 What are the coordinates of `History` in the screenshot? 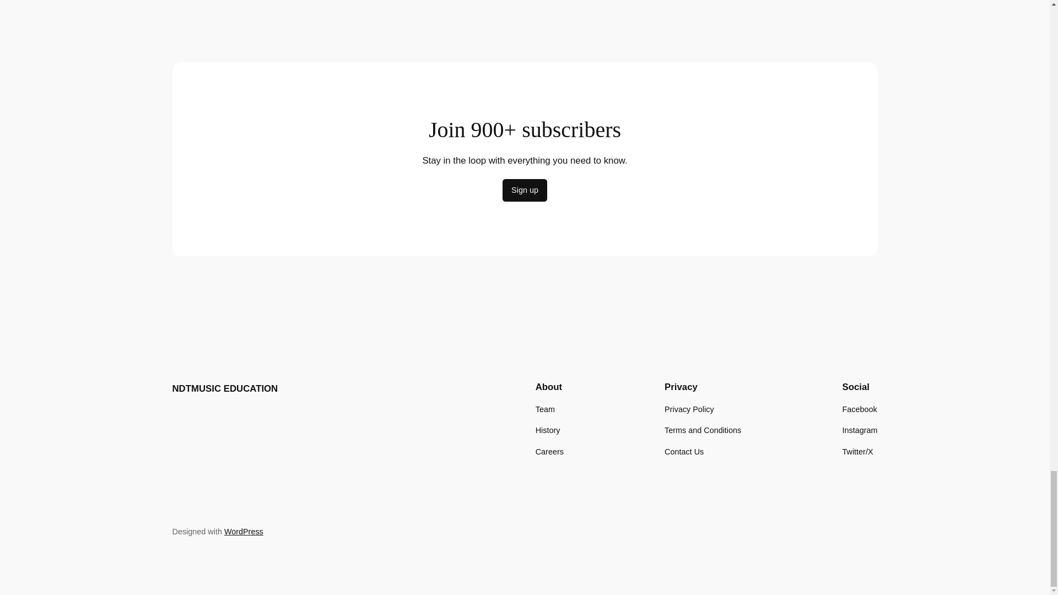 It's located at (548, 430).